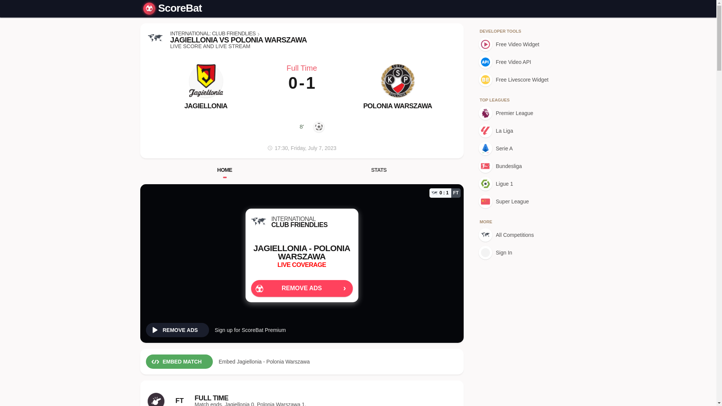 This screenshot has height=406, width=722. Describe the element at coordinates (519, 201) in the screenshot. I see `Super League` at that location.